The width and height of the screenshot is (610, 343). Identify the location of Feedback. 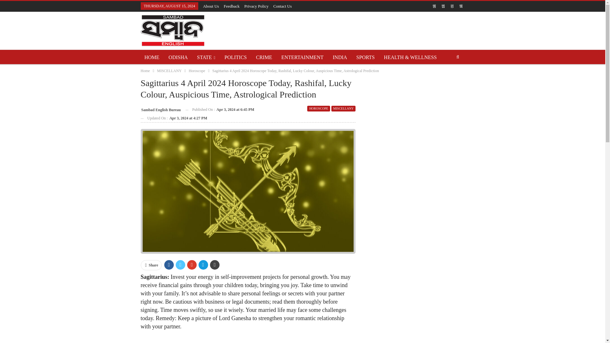
(232, 6).